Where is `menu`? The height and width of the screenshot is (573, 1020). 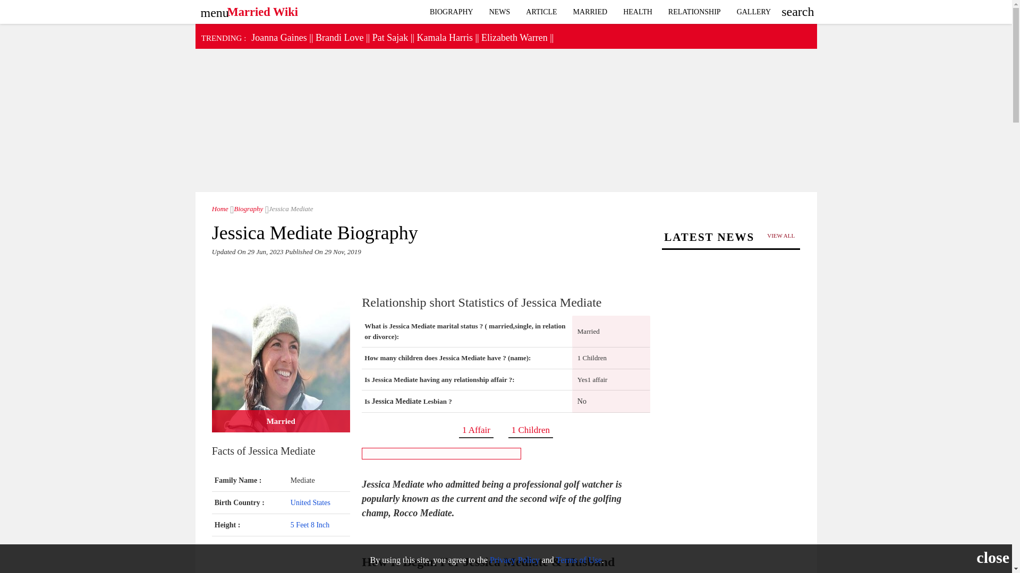 menu is located at coordinates (212, 9).